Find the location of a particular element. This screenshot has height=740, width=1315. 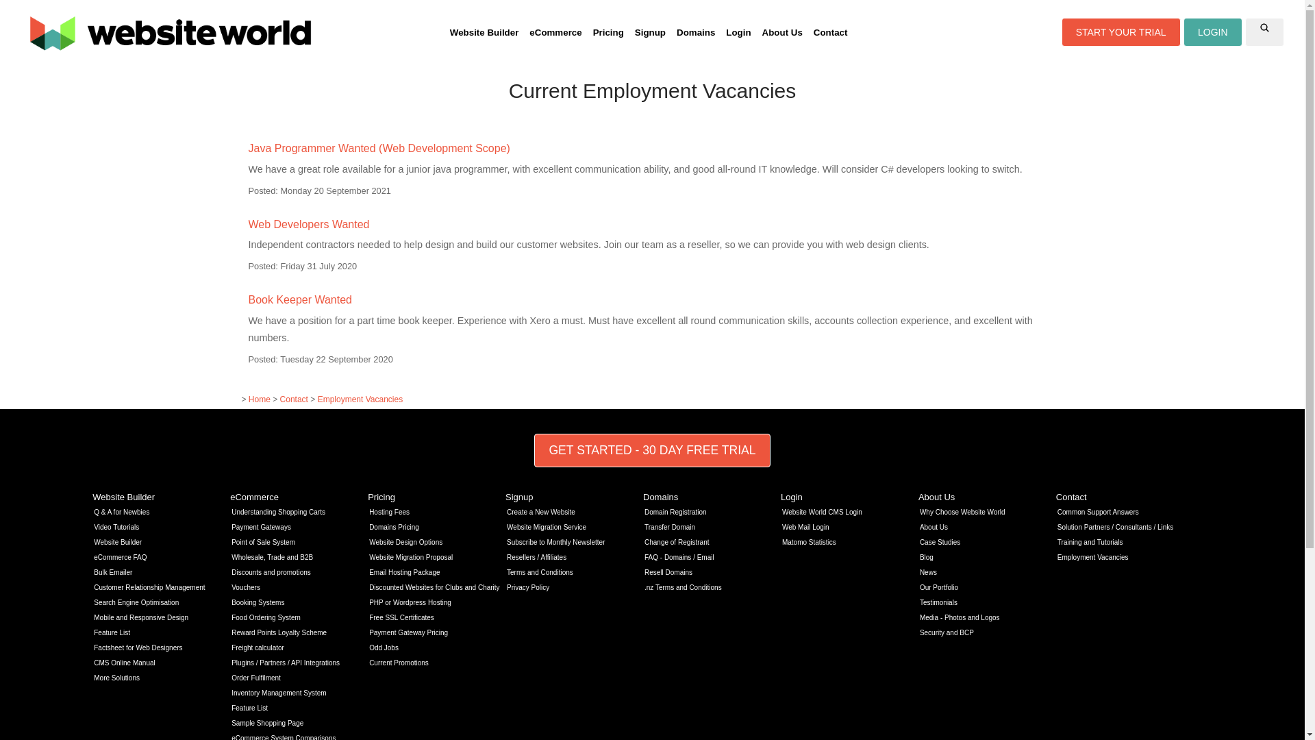

eCommerce is located at coordinates (555, 32).